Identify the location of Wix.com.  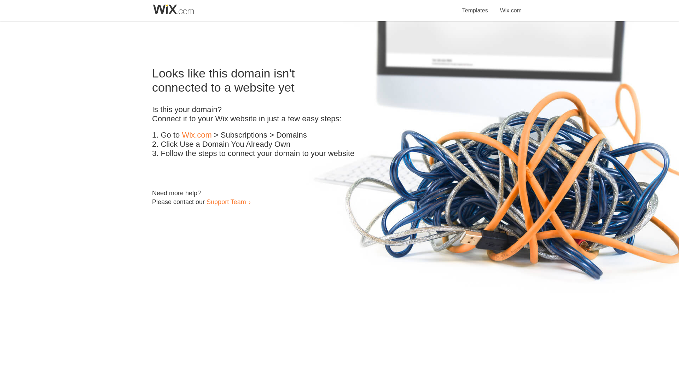
(197, 135).